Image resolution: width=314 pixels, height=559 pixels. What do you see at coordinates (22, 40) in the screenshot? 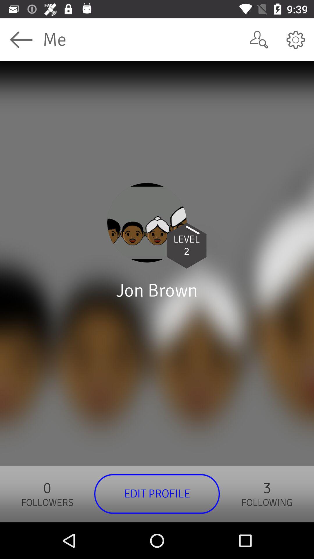
I see `go back` at bounding box center [22, 40].